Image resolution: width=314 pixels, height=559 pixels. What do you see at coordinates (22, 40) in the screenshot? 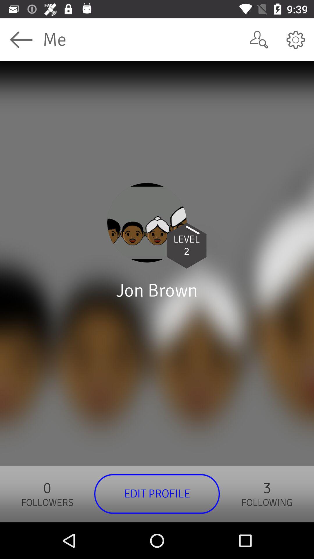
I see `go back` at bounding box center [22, 40].